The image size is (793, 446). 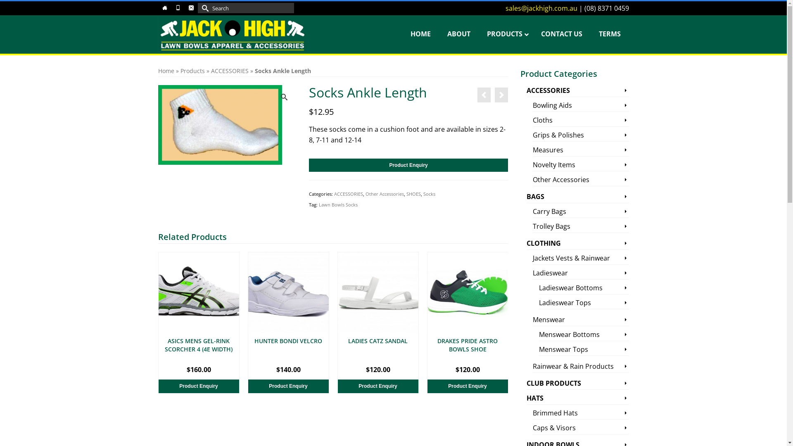 What do you see at coordinates (581, 135) in the screenshot?
I see `Grips & Polishes` at bounding box center [581, 135].